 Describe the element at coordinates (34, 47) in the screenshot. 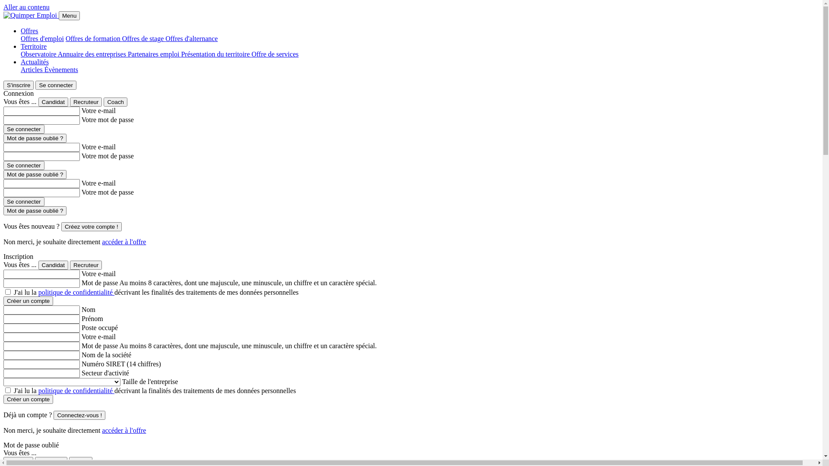

I see `Territoire` at that location.